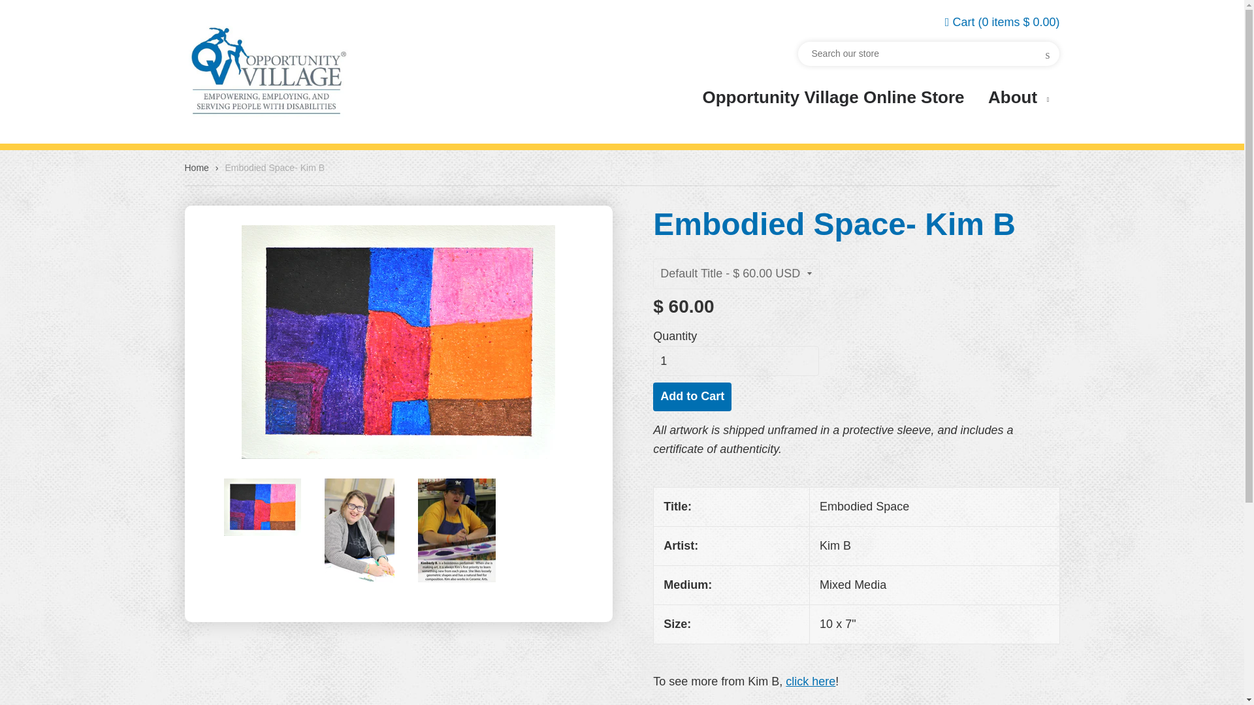 The height and width of the screenshot is (705, 1254). Describe the element at coordinates (810, 681) in the screenshot. I see `click here` at that location.